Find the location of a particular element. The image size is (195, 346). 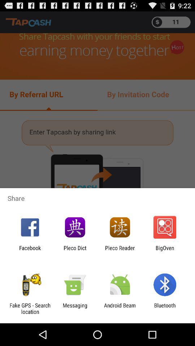

jump to bluetooth app is located at coordinates (165, 309).